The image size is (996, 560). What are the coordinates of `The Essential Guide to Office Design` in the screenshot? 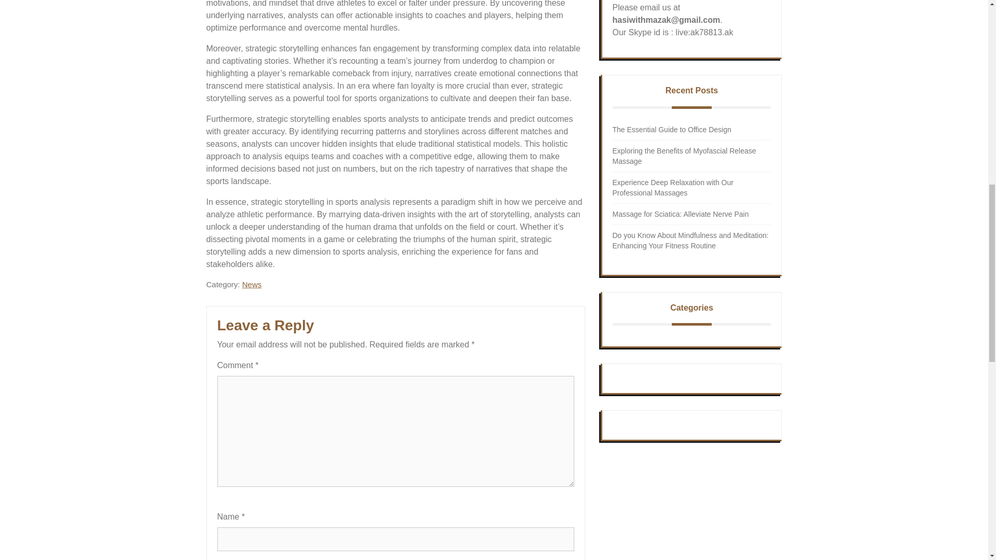 It's located at (671, 130).